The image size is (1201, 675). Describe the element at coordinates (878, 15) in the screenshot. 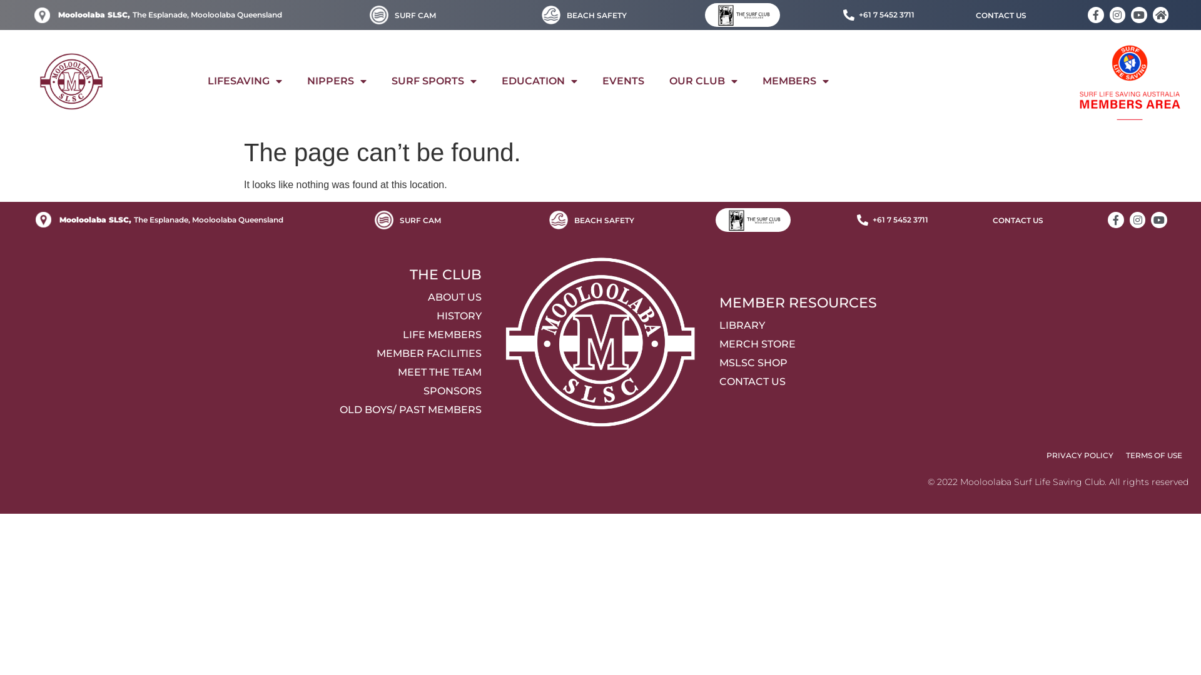

I see `+61 7 5452 3711` at that location.